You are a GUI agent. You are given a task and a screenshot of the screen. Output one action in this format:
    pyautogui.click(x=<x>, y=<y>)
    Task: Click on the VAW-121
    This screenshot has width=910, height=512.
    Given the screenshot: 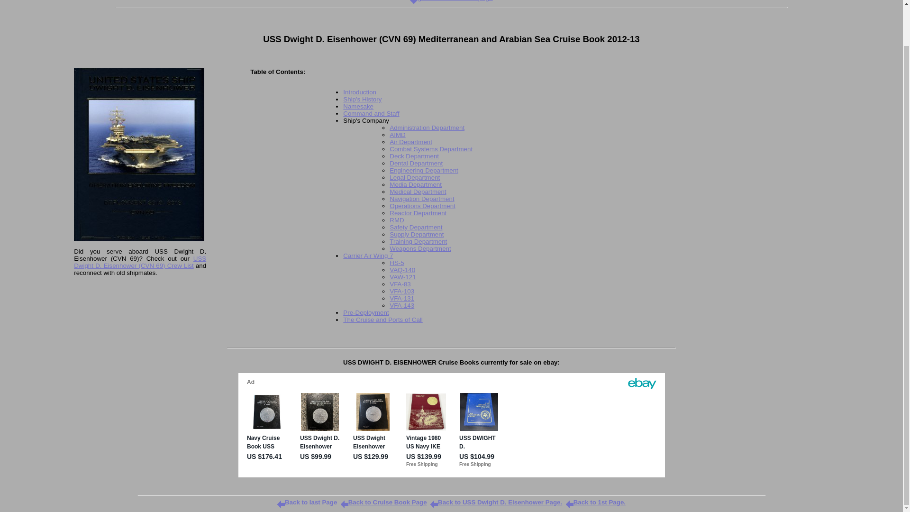 What is the action you would take?
    pyautogui.click(x=402, y=277)
    